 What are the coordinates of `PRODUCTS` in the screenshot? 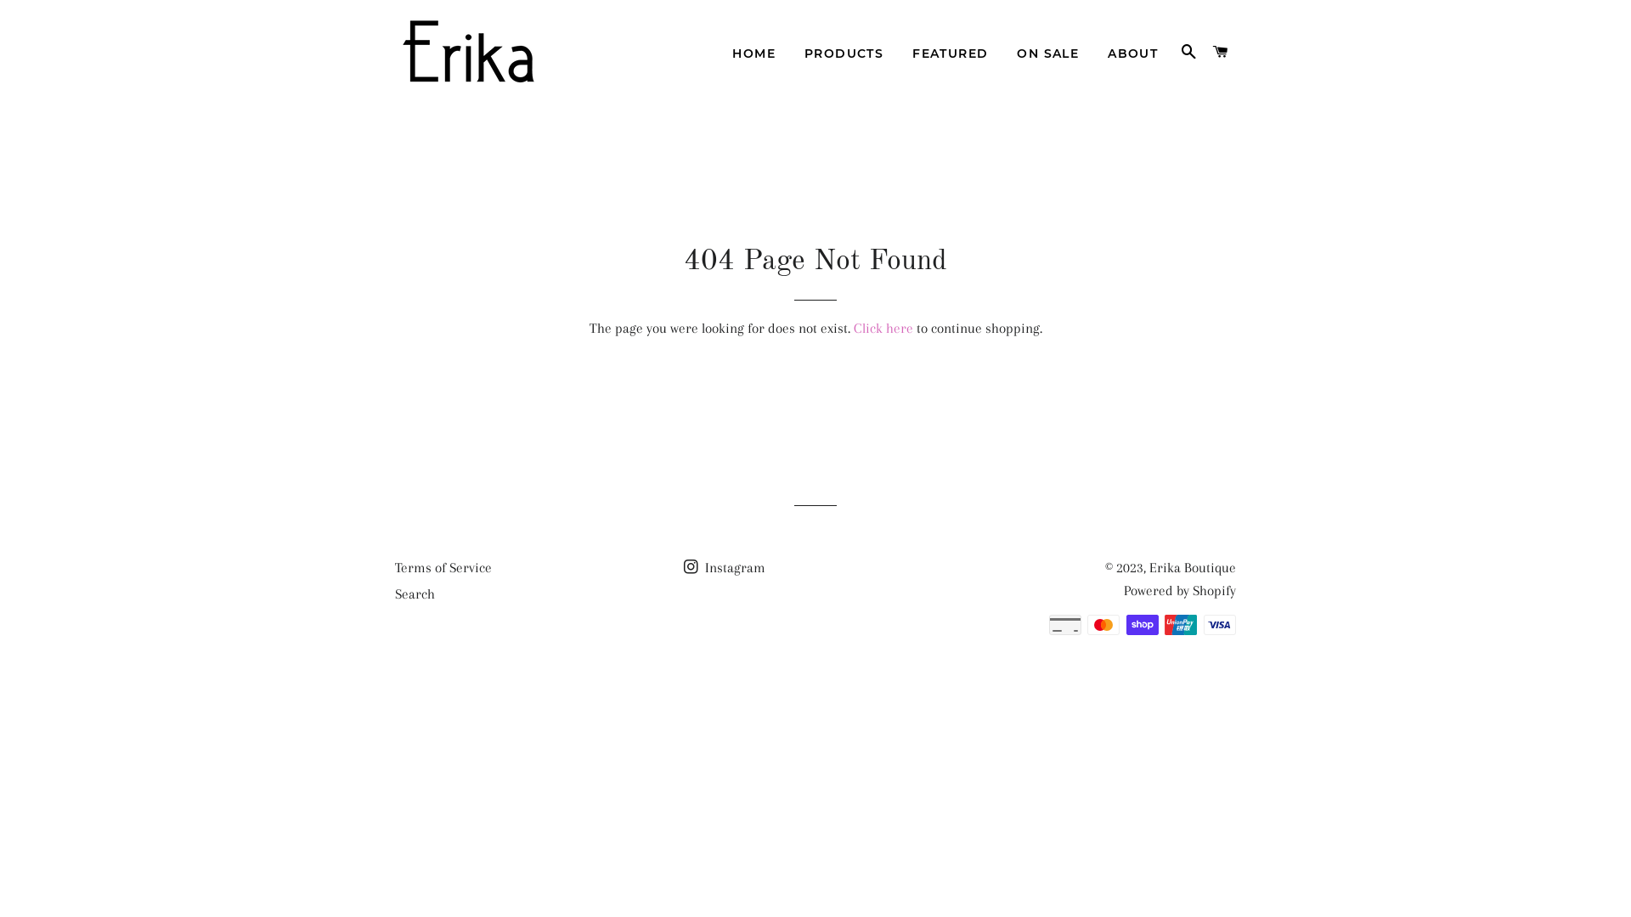 It's located at (844, 54).